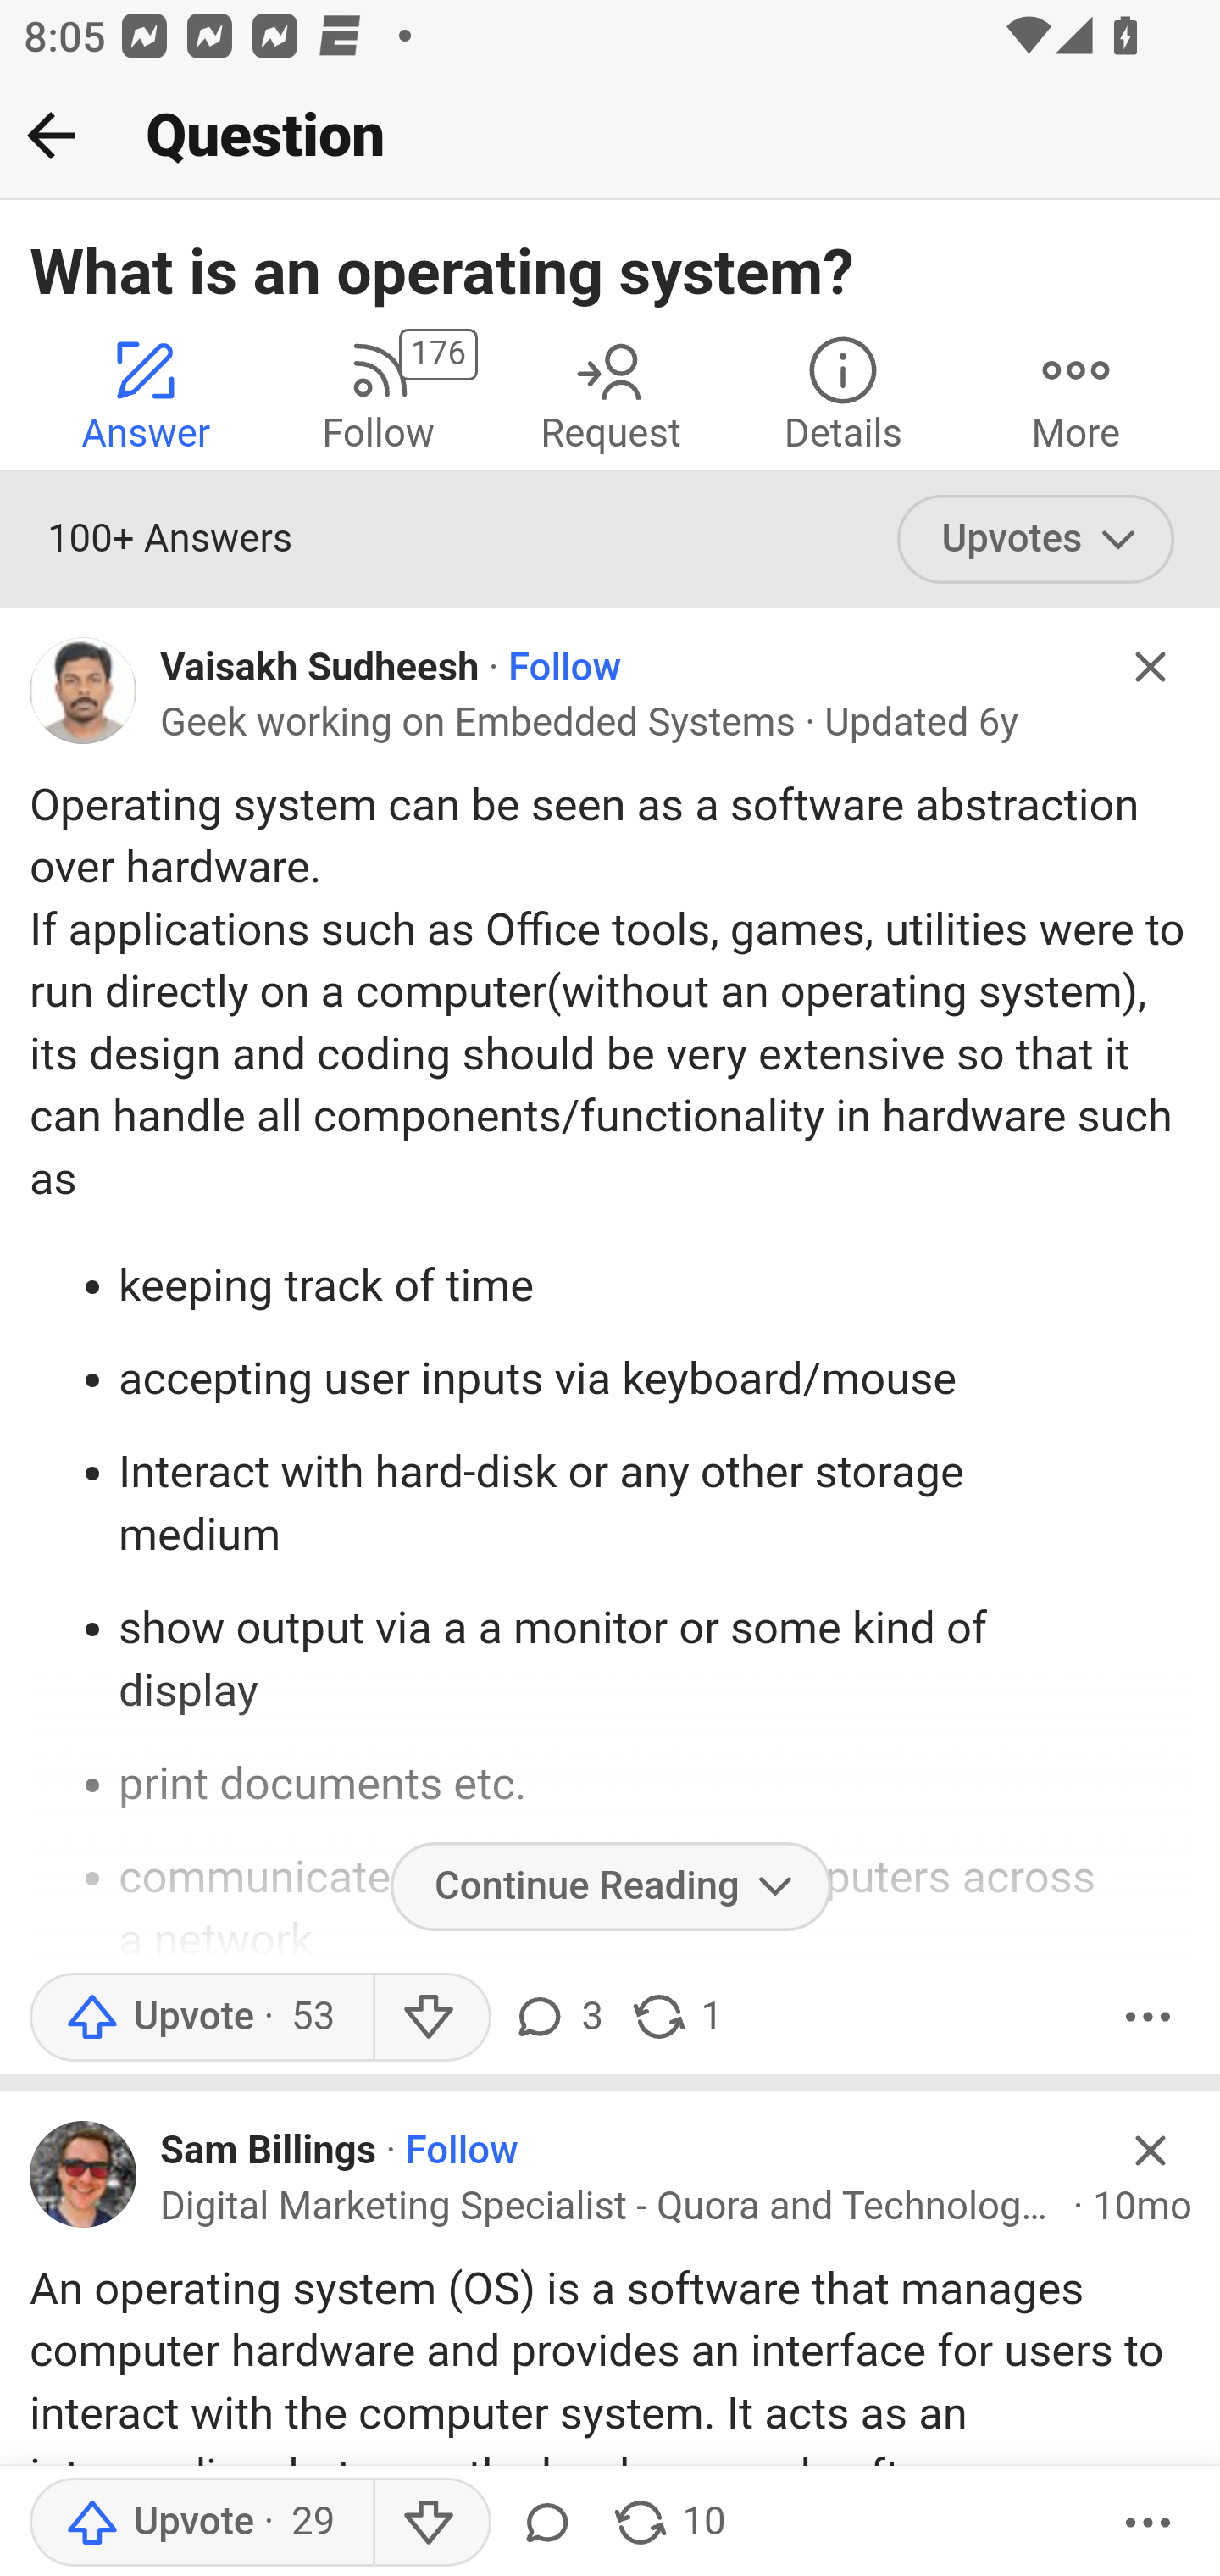 The width and height of the screenshot is (1220, 2576). I want to click on Upvotes, so click(1035, 538).